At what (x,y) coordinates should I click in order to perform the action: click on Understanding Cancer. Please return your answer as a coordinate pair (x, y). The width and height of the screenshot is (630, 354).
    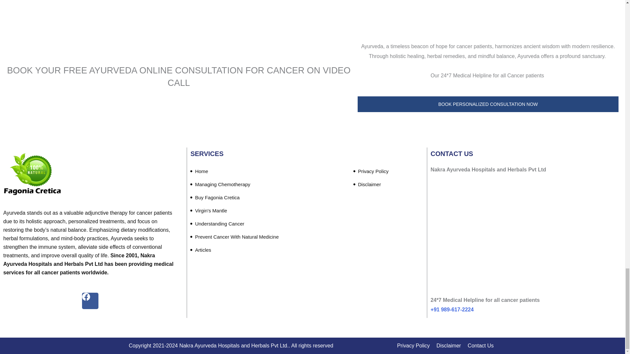
    Looking at the image, I should click on (217, 224).